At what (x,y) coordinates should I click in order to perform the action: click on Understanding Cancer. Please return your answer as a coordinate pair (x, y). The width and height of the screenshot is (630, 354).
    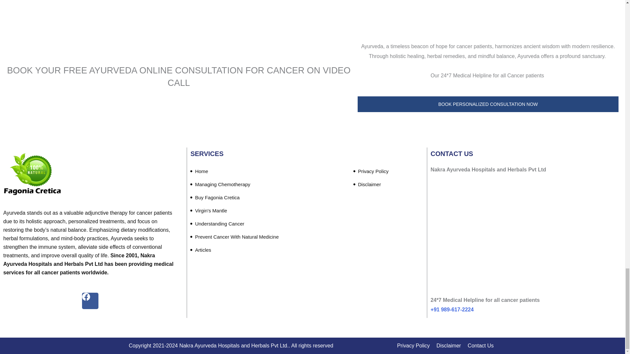
    Looking at the image, I should click on (217, 224).